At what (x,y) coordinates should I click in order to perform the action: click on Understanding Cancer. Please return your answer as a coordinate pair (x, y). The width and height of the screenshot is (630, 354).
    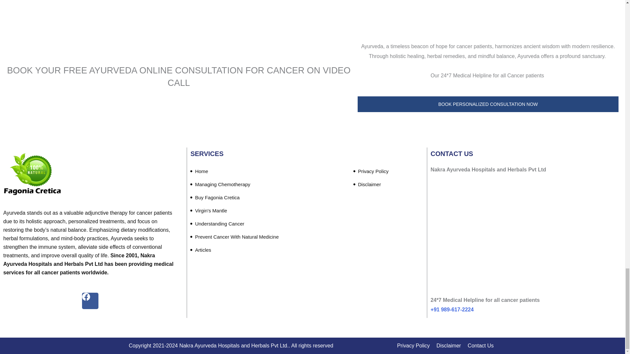
    Looking at the image, I should click on (217, 224).